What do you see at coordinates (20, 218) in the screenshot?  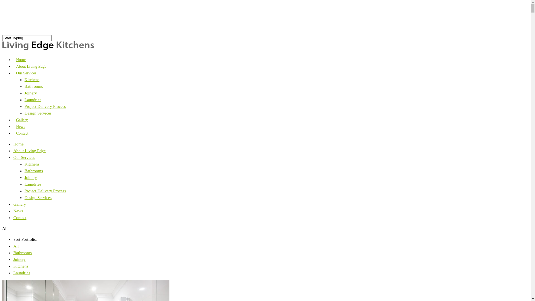 I see `Contact` at bounding box center [20, 218].